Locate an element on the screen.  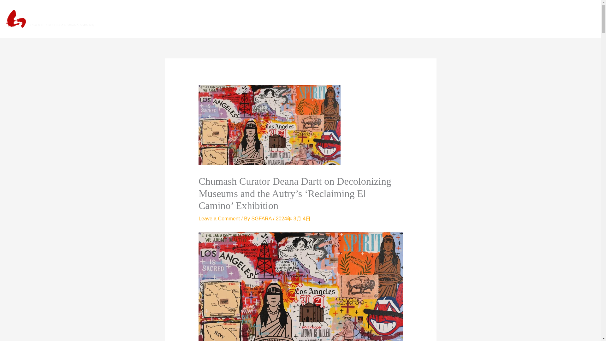
SGFARA is located at coordinates (262, 218).